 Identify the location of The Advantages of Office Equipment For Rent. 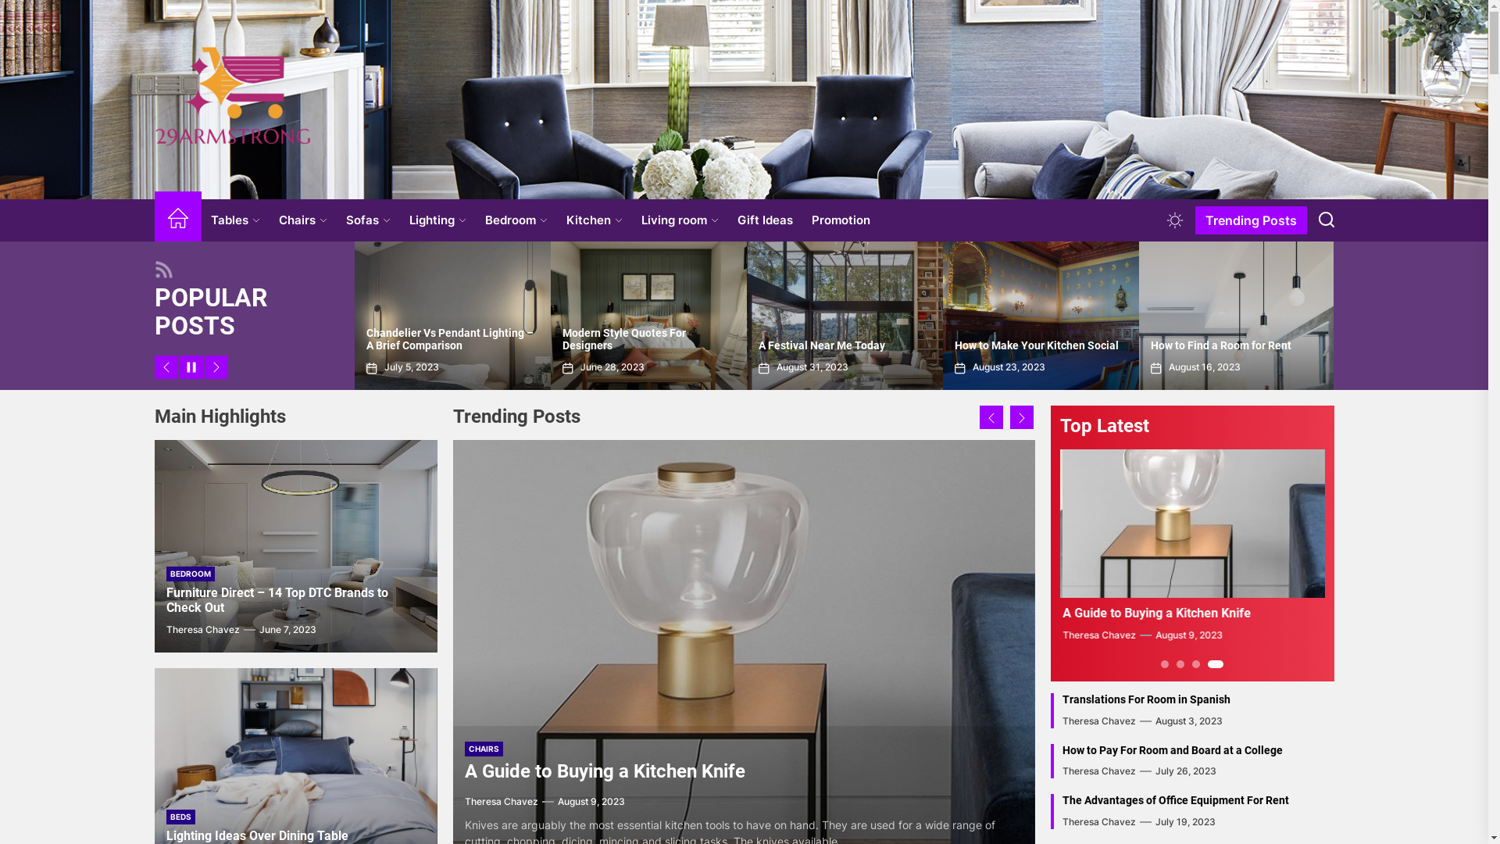
(1176, 800).